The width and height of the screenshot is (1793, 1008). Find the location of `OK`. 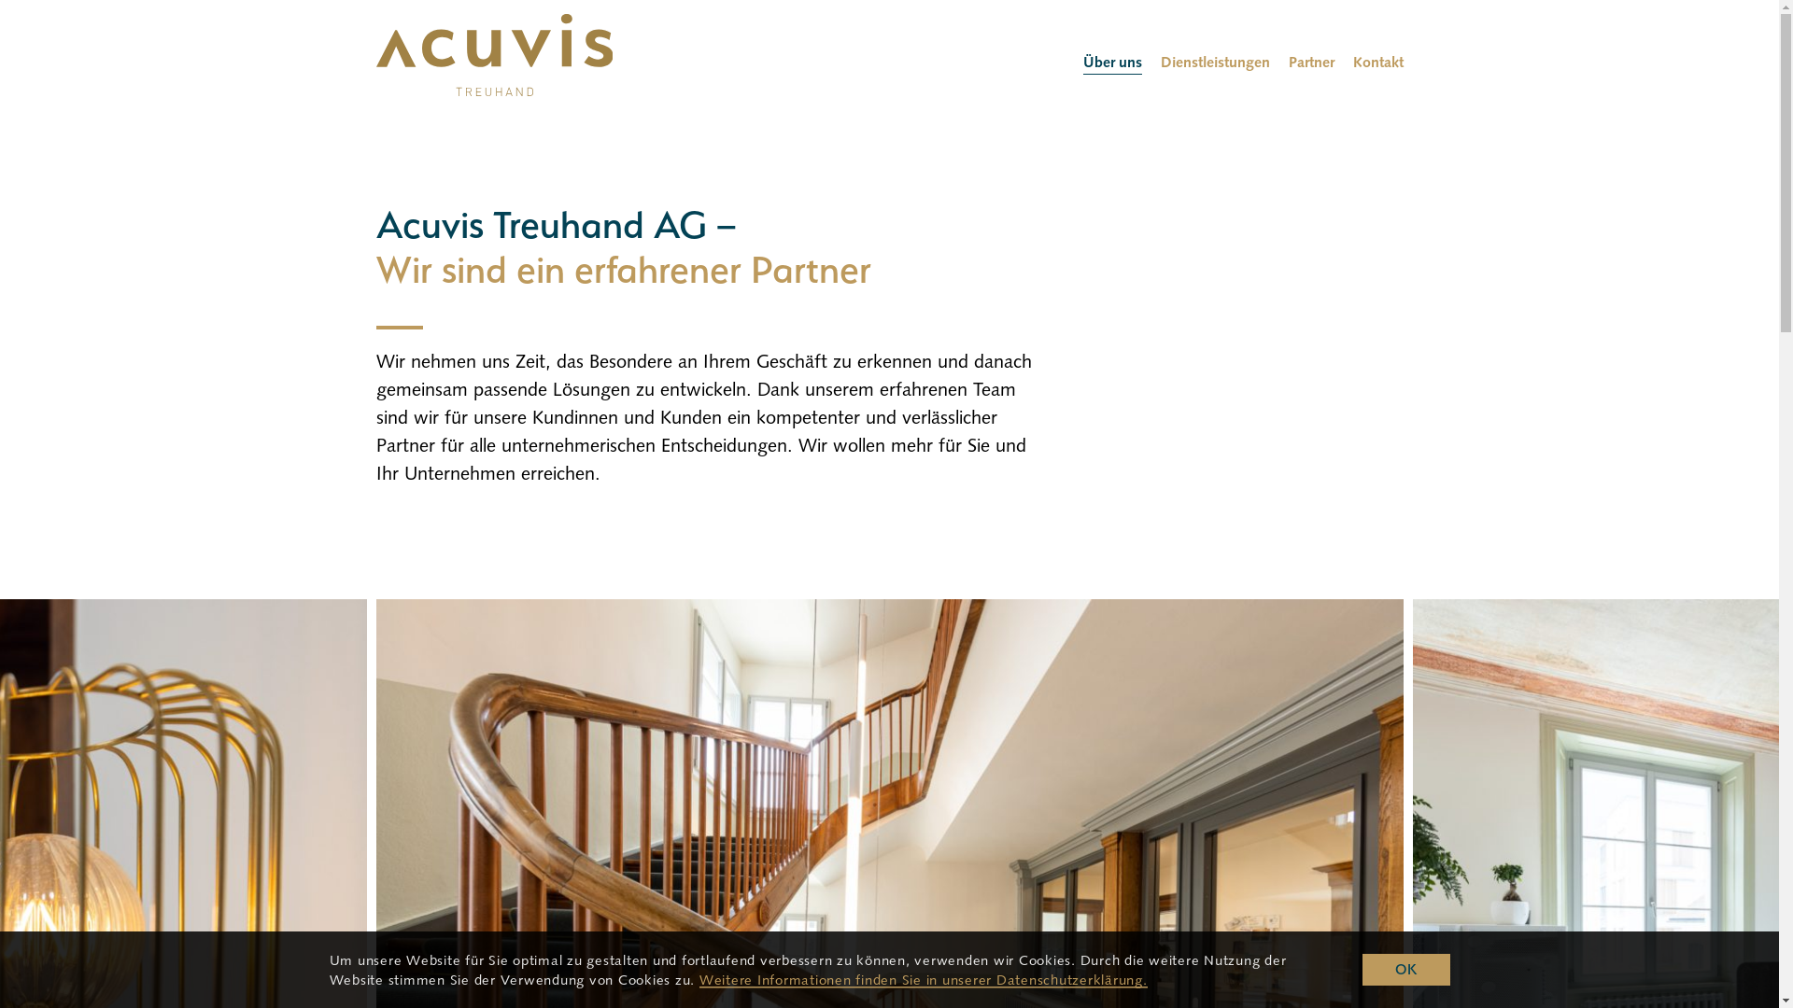

OK is located at coordinates (1406, 971).